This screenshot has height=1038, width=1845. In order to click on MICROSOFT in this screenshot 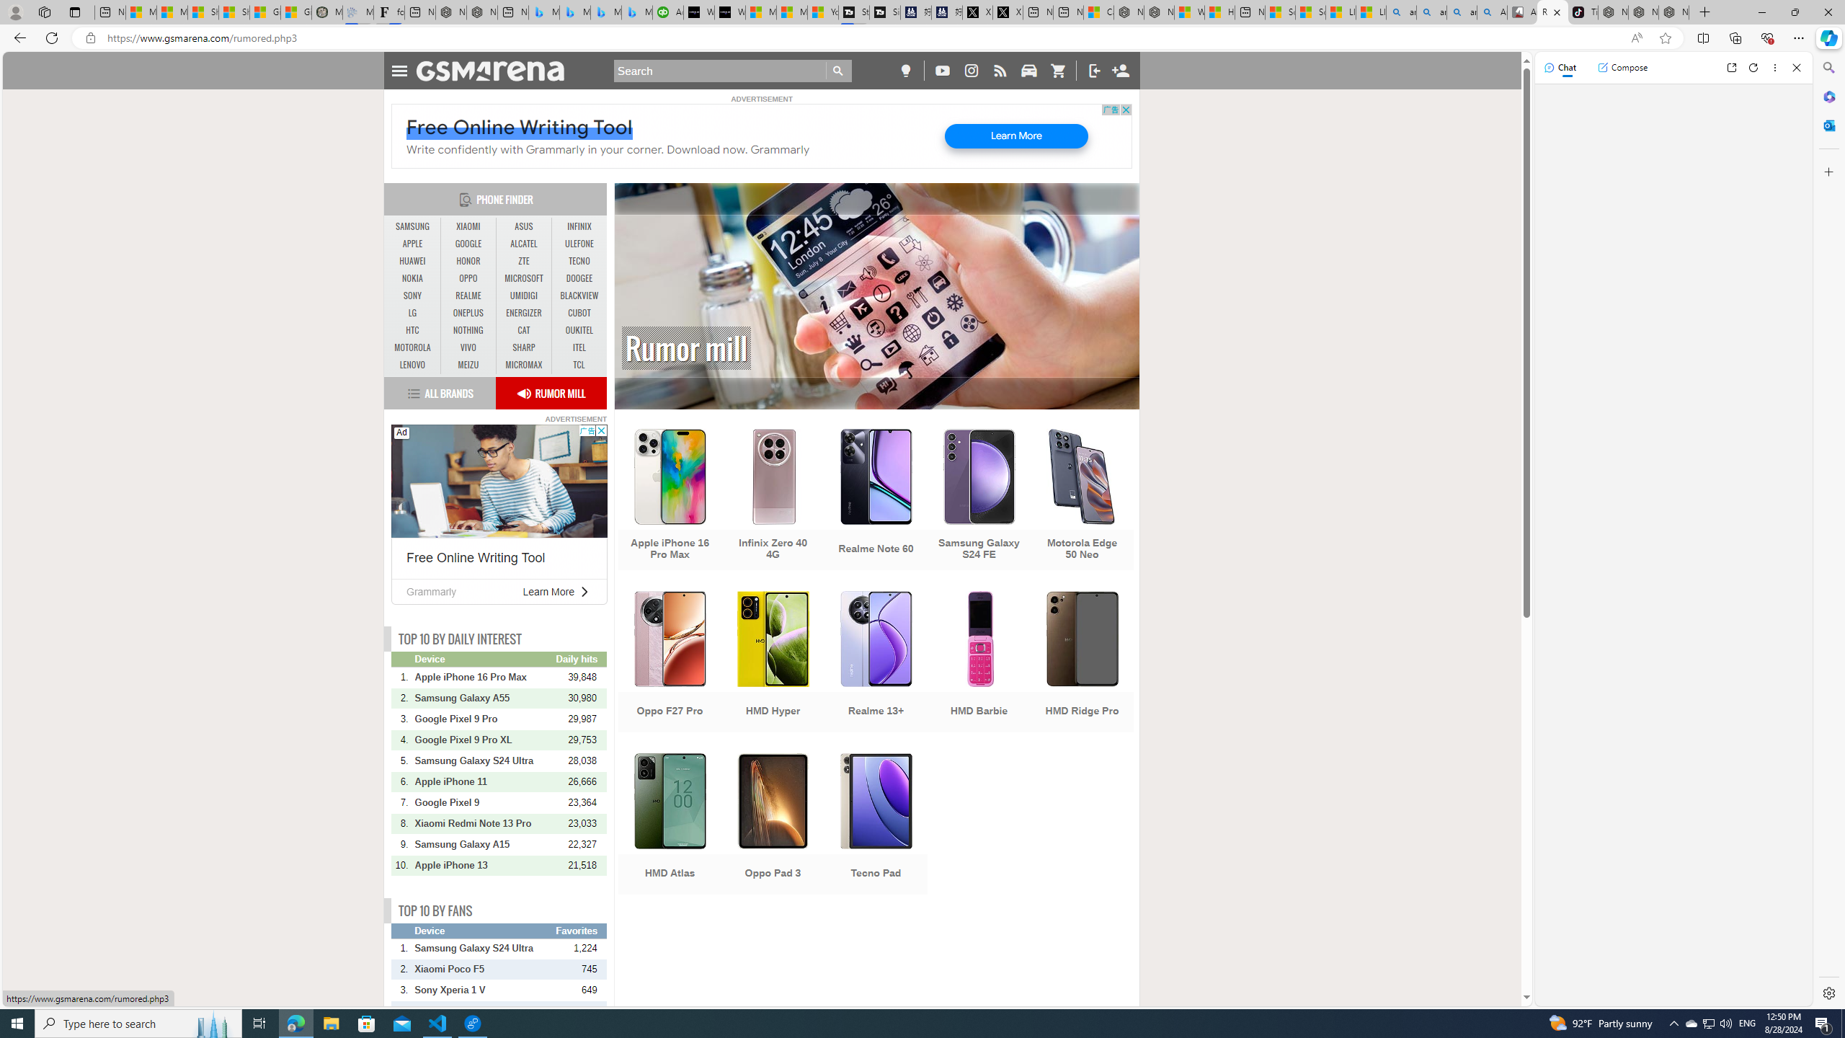, I will do `click(523, 279)`.